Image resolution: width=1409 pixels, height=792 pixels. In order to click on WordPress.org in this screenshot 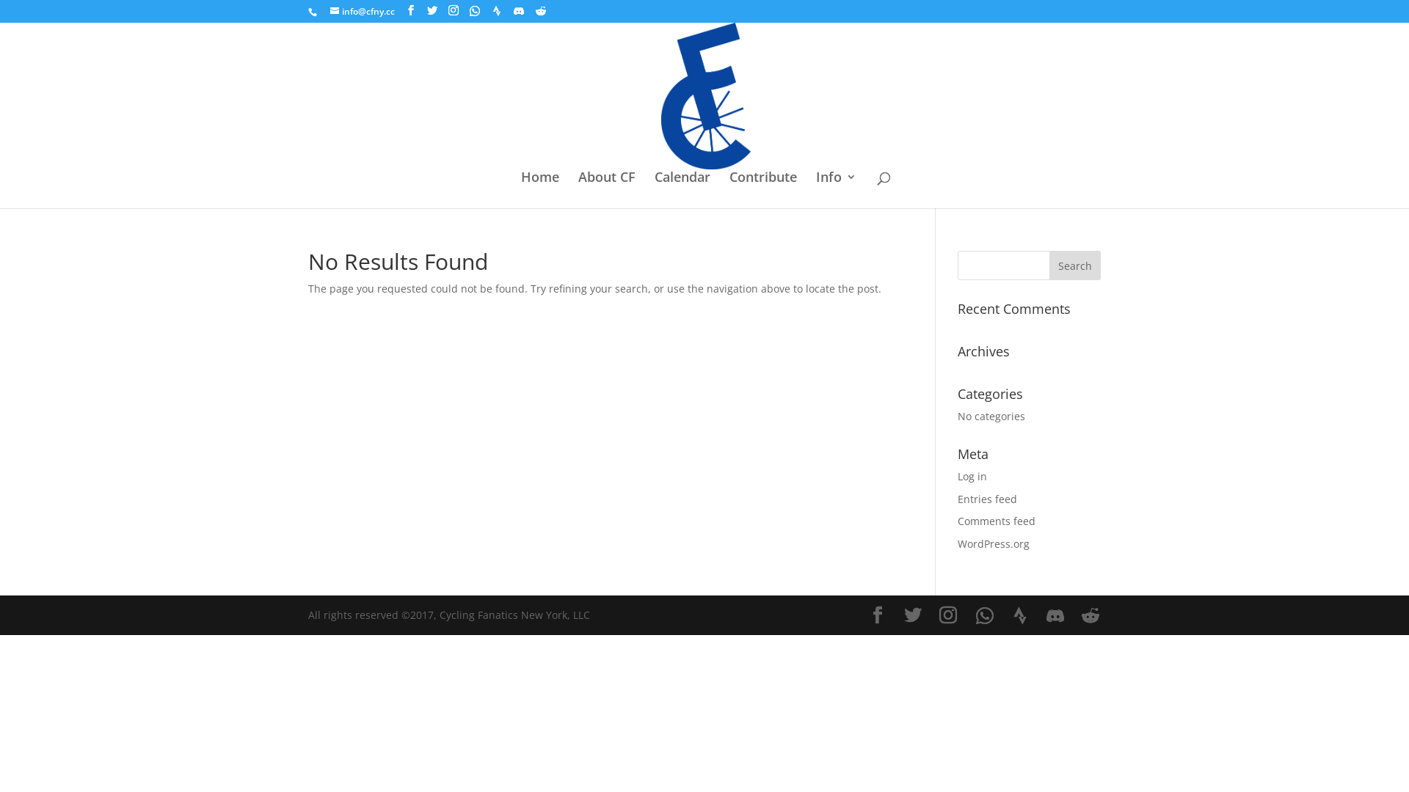, I will do `click(994, 544)`.